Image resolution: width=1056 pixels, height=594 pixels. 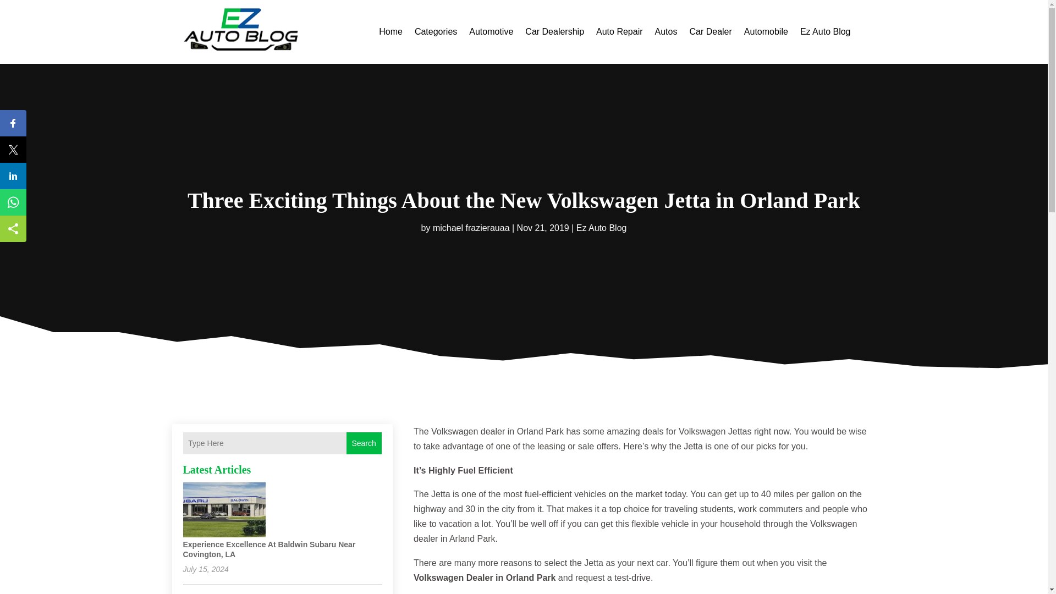 What do you see at coordinates (554, 32) in the screenshot?
I see `Car Dealership` at bounding box center [554, 32].